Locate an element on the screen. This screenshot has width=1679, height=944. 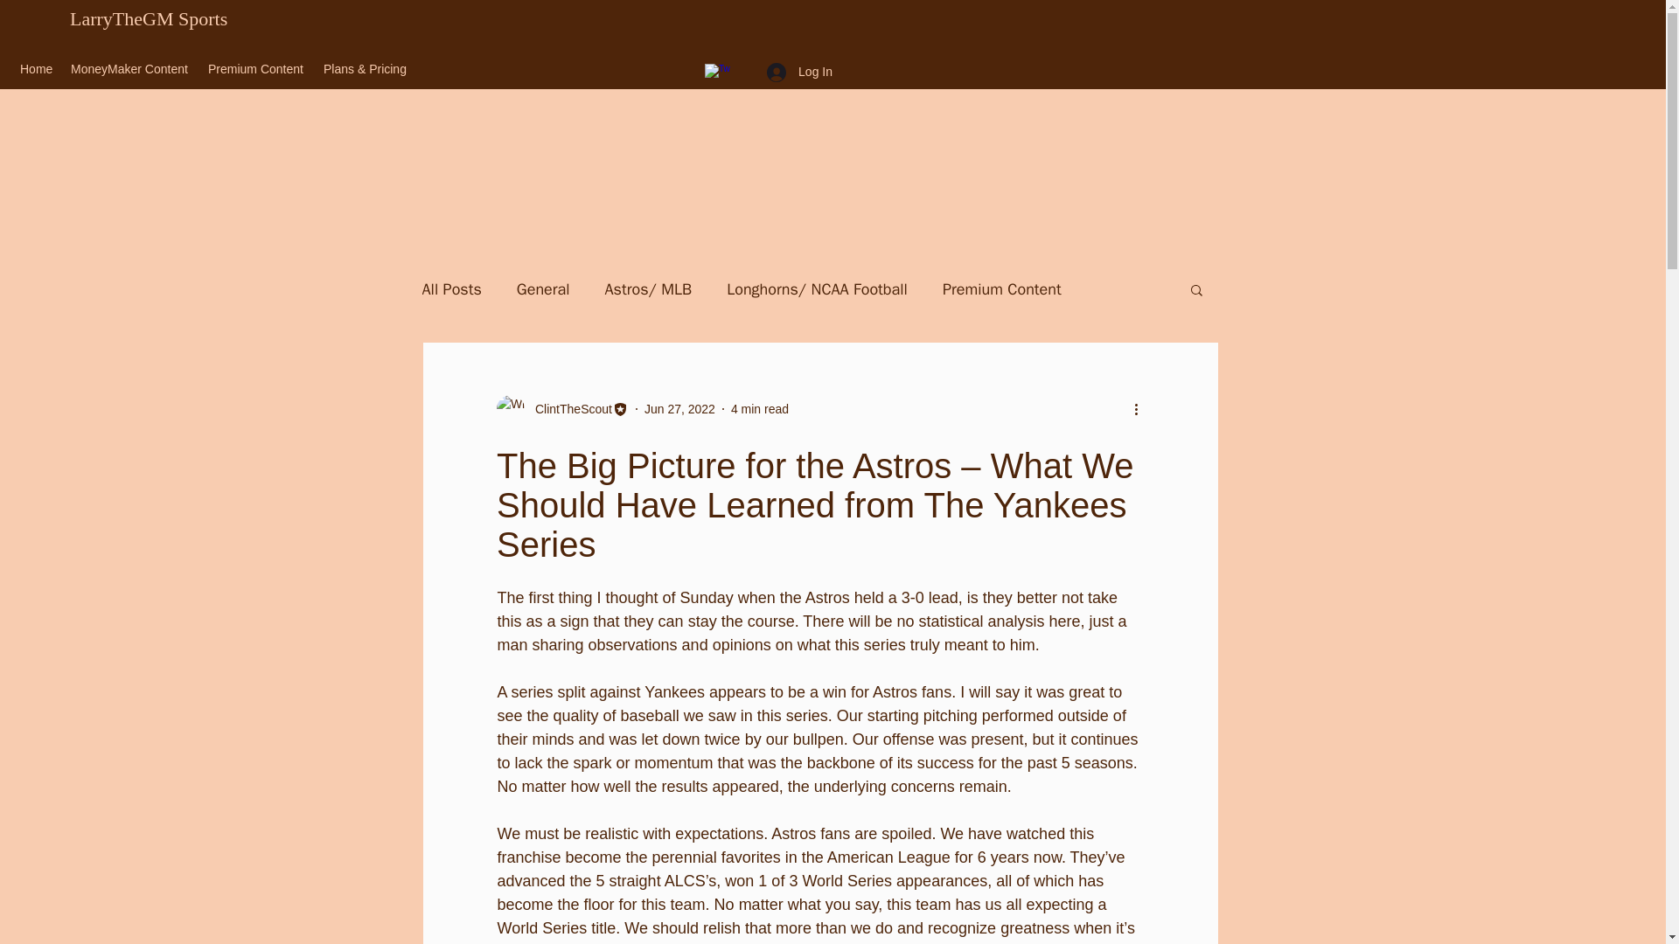
ClintTheScout is located at coordinates (562, 409).